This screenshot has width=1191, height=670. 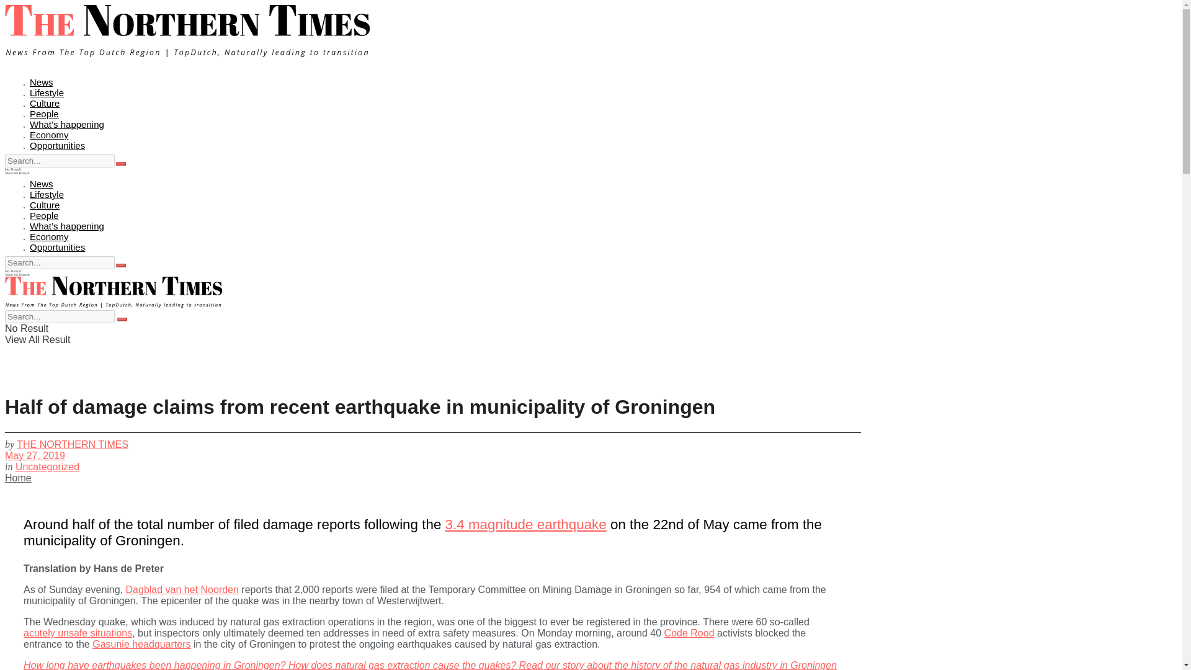 I want to click on THE NORTHERN TIMES, so click(x=72, y=444).